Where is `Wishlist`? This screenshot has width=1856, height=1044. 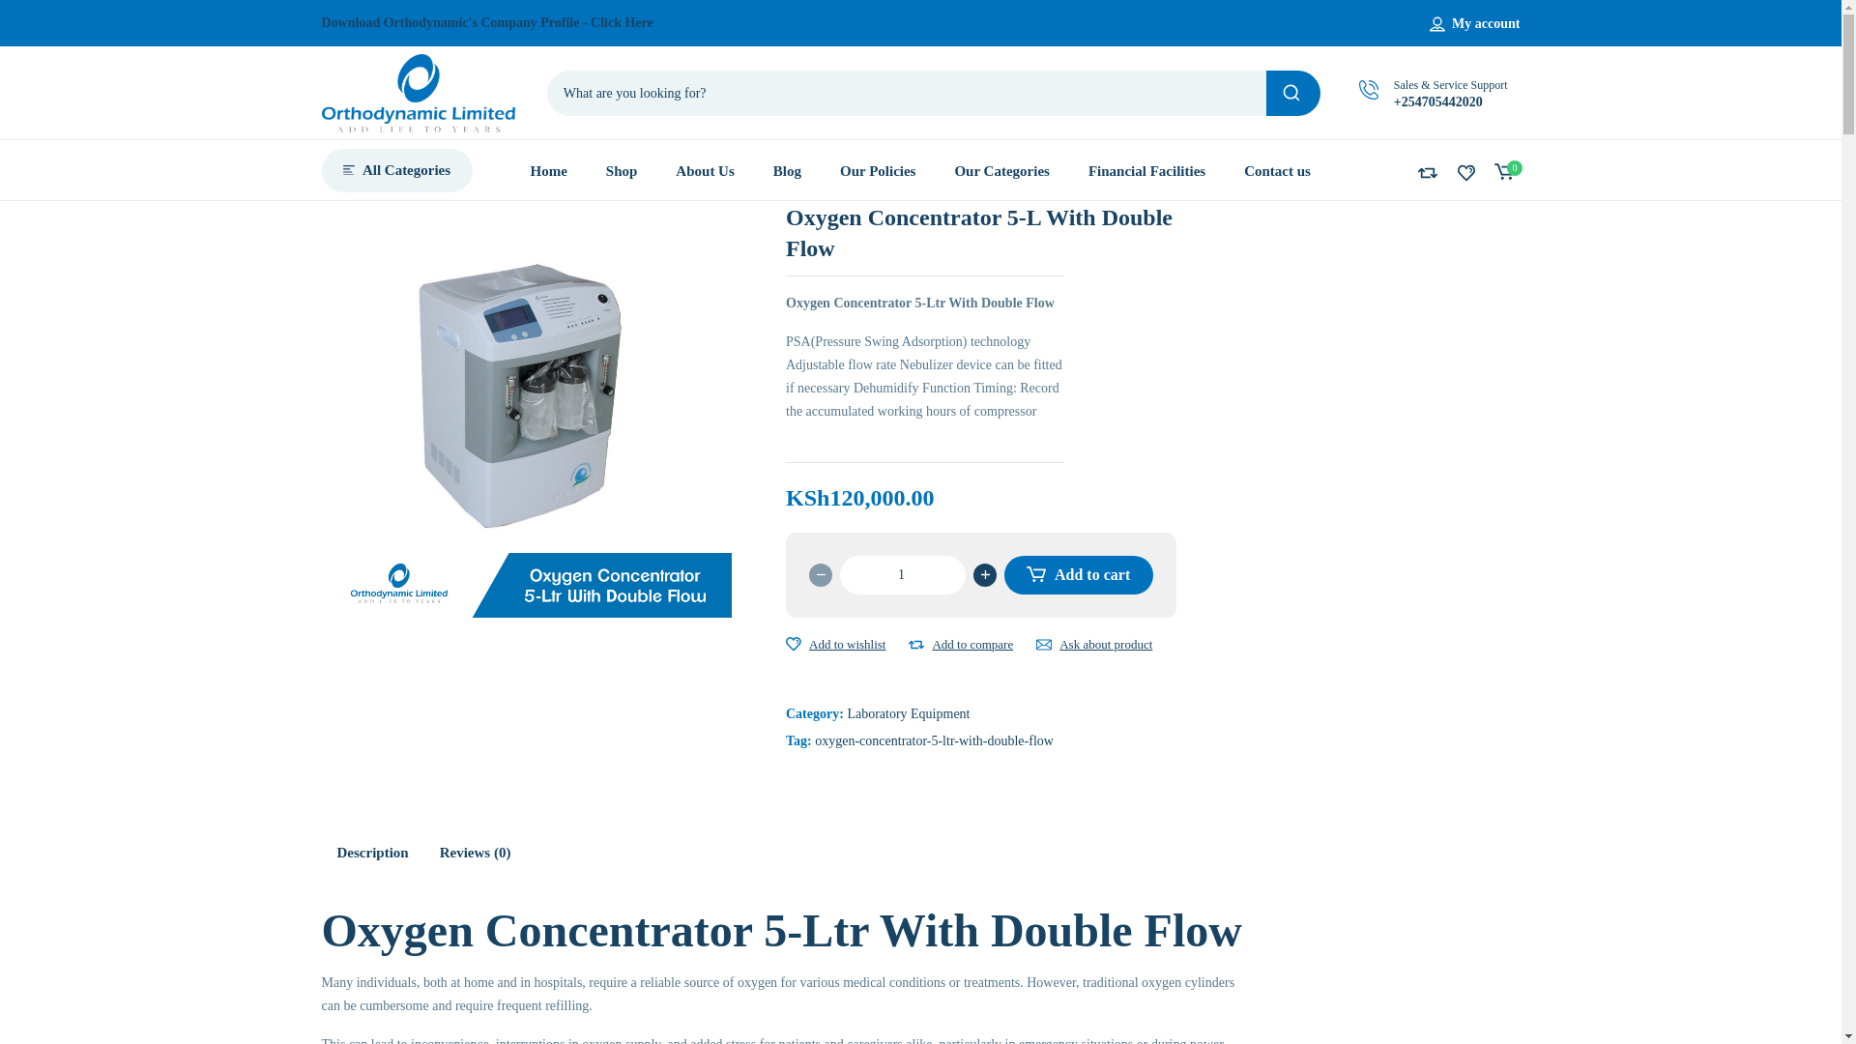 Wishlist is located at coordinates (1465, 172).